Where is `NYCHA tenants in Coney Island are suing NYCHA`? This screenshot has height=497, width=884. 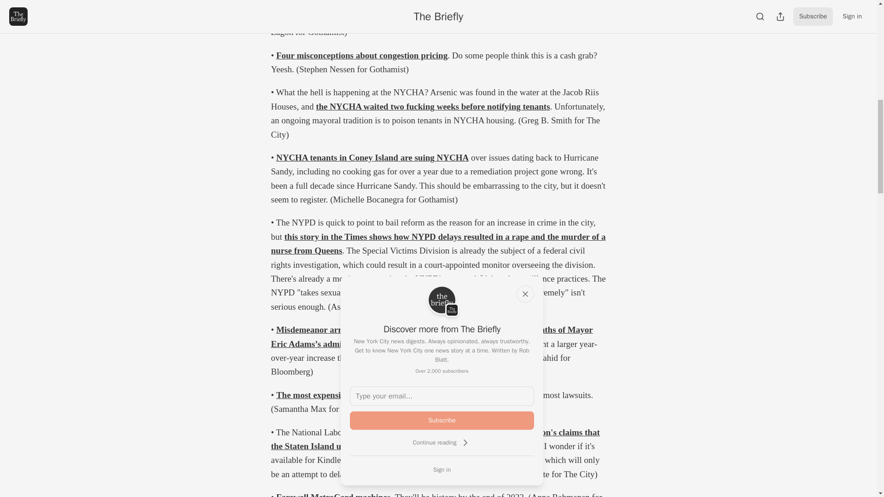 NYCHA tenants in Coney Island are suing NYCHA is located at coordinates (372, 157).